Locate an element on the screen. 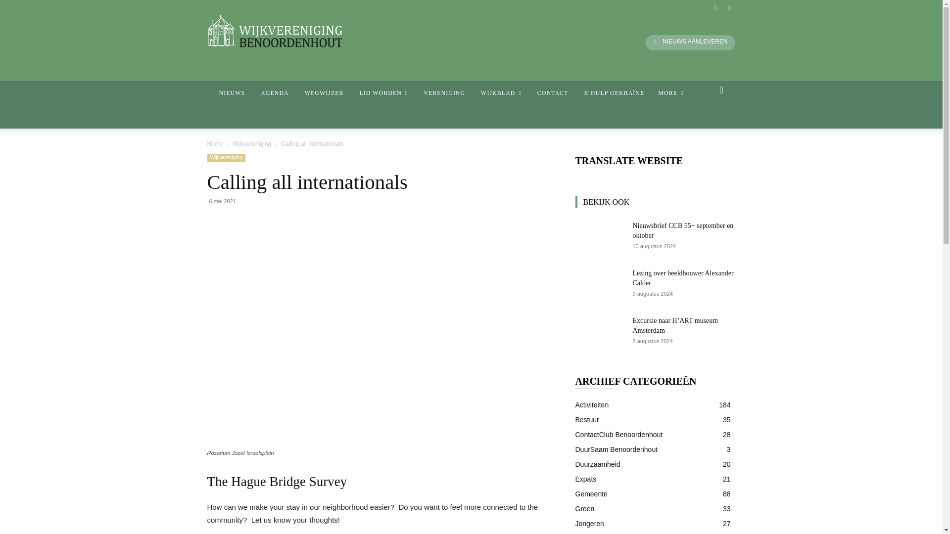 The image size is (950, 534). CONTACT is located at coordinates (553, 93).